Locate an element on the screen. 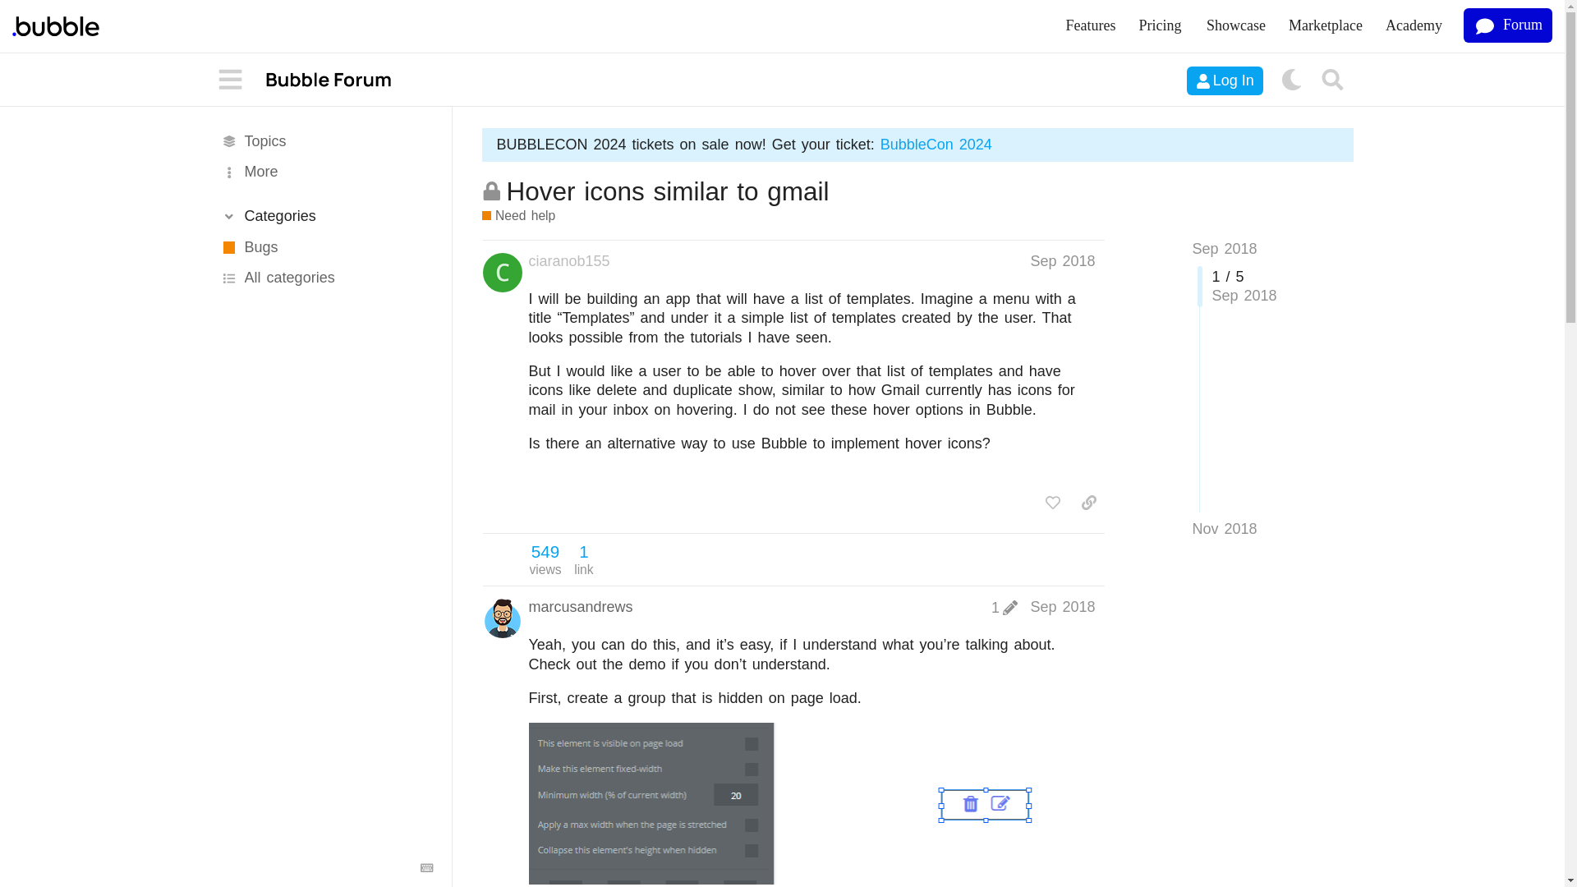 The height and width of the screenshot is (887, 1577). ciaranob155 is located at coordinates (569, 261).